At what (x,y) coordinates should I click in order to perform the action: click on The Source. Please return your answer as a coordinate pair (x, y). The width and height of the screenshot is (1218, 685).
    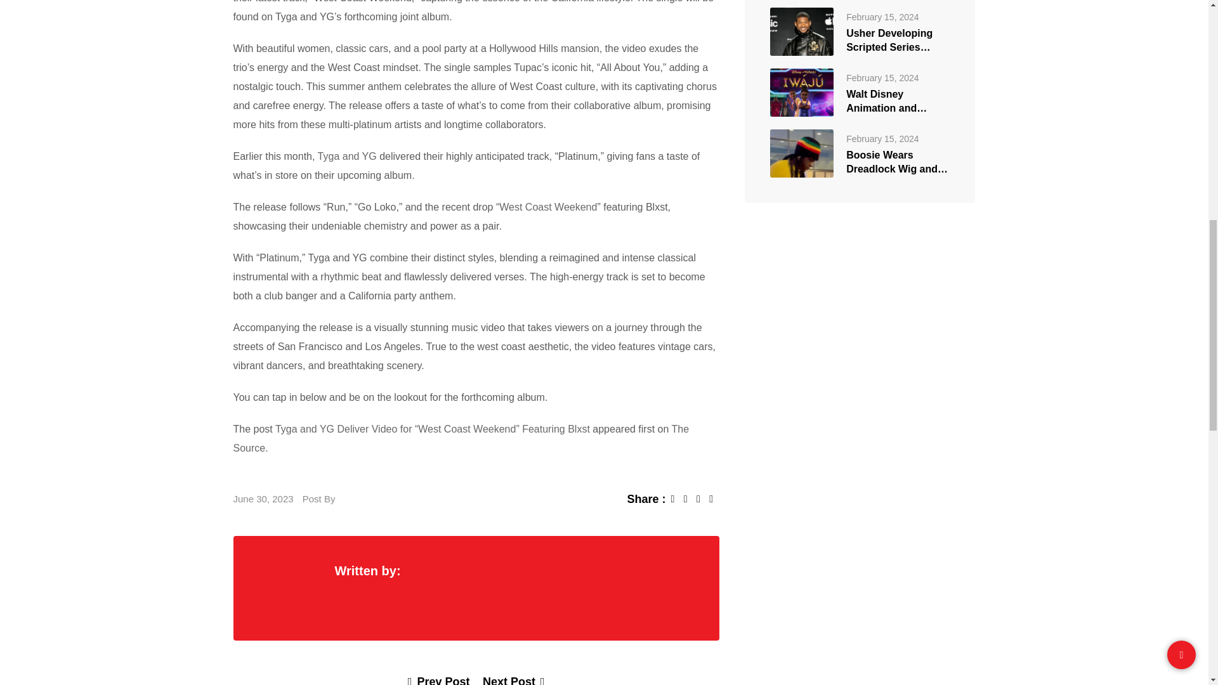
    Looking at the image, I should click on (461, 438).